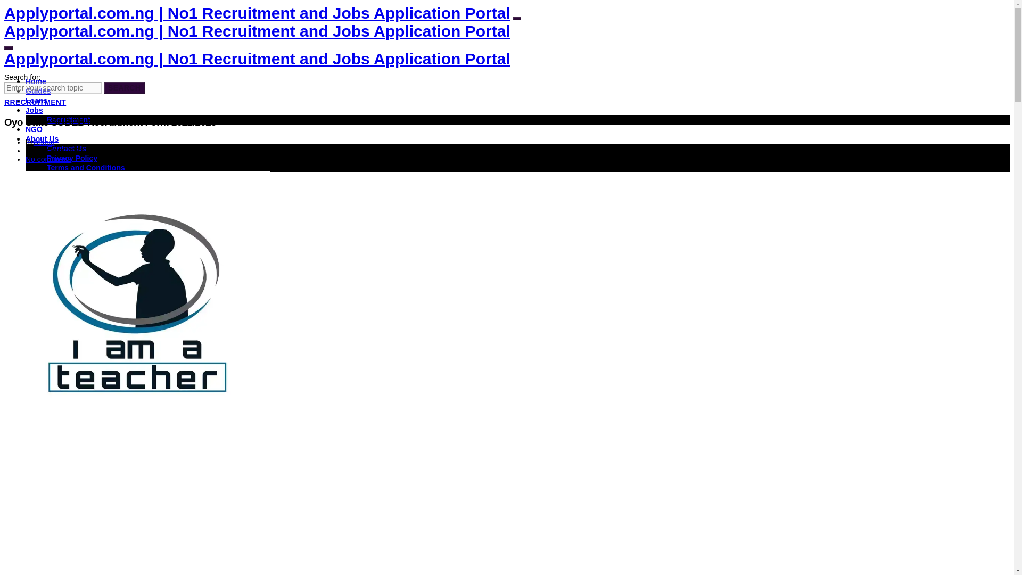 The width and height of the screenshot is (1022, 575). Describe the element at coordinates (66, 149) in the screenshot. I see `Contact Us` at that location.